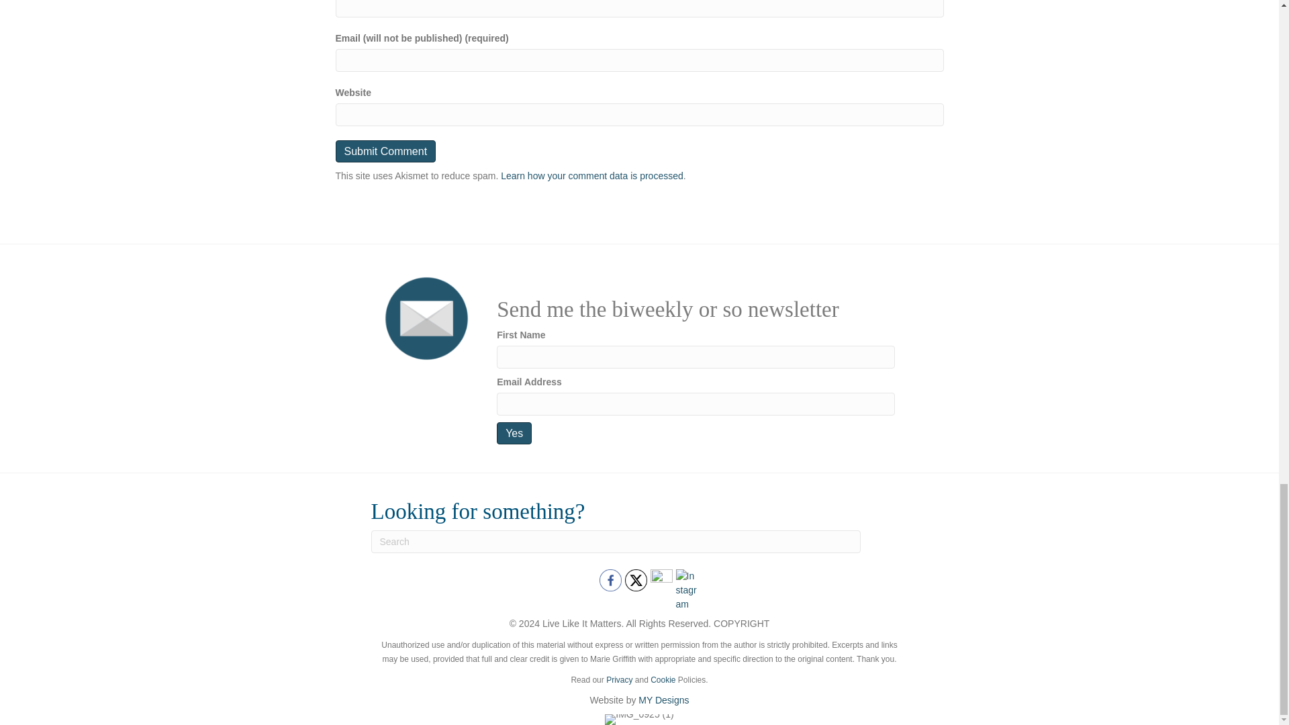 Image resolution: width=1289 pixels, height=725 pixels. Describe the element at coordinates (385, 151) in the screenshot. I see `Submit Comment` at that location.